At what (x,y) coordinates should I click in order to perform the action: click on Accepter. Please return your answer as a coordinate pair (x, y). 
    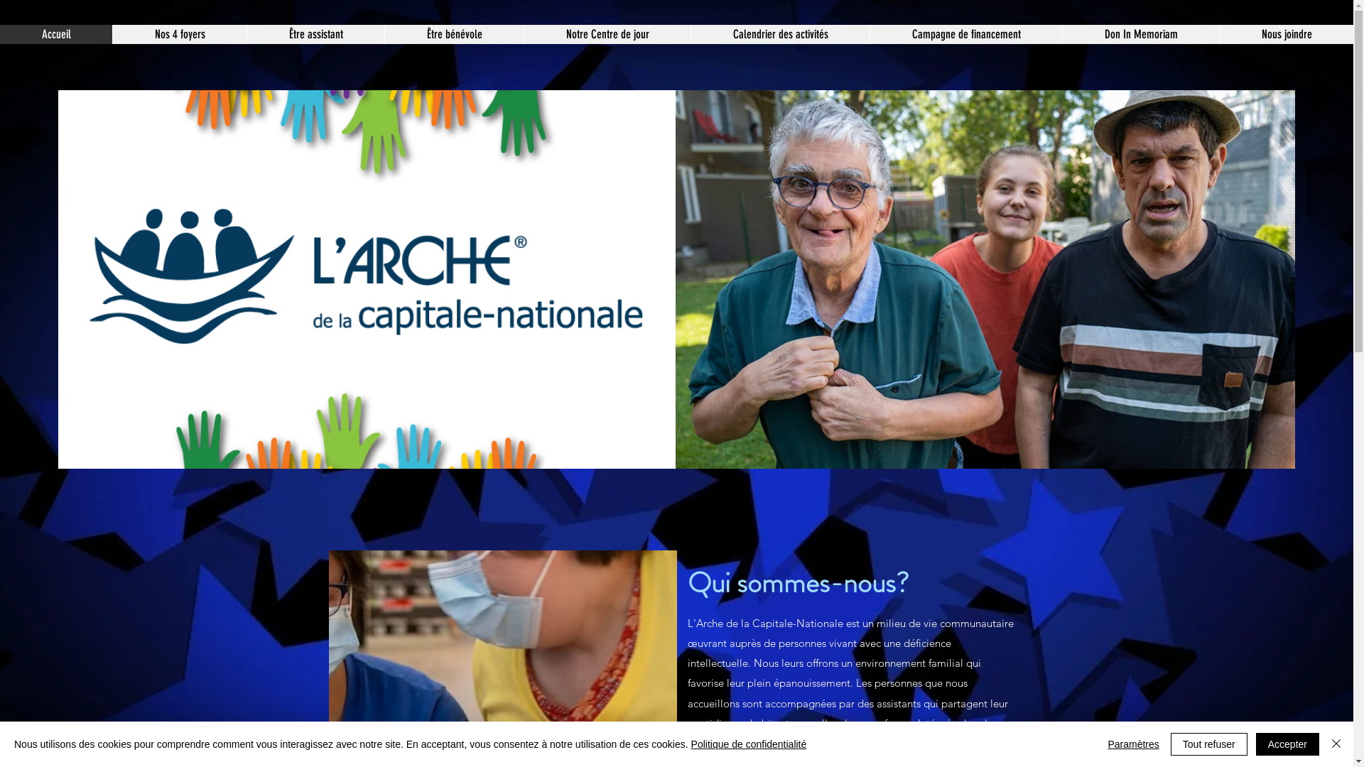
    Looking at the image, I should click on (1287, 744).